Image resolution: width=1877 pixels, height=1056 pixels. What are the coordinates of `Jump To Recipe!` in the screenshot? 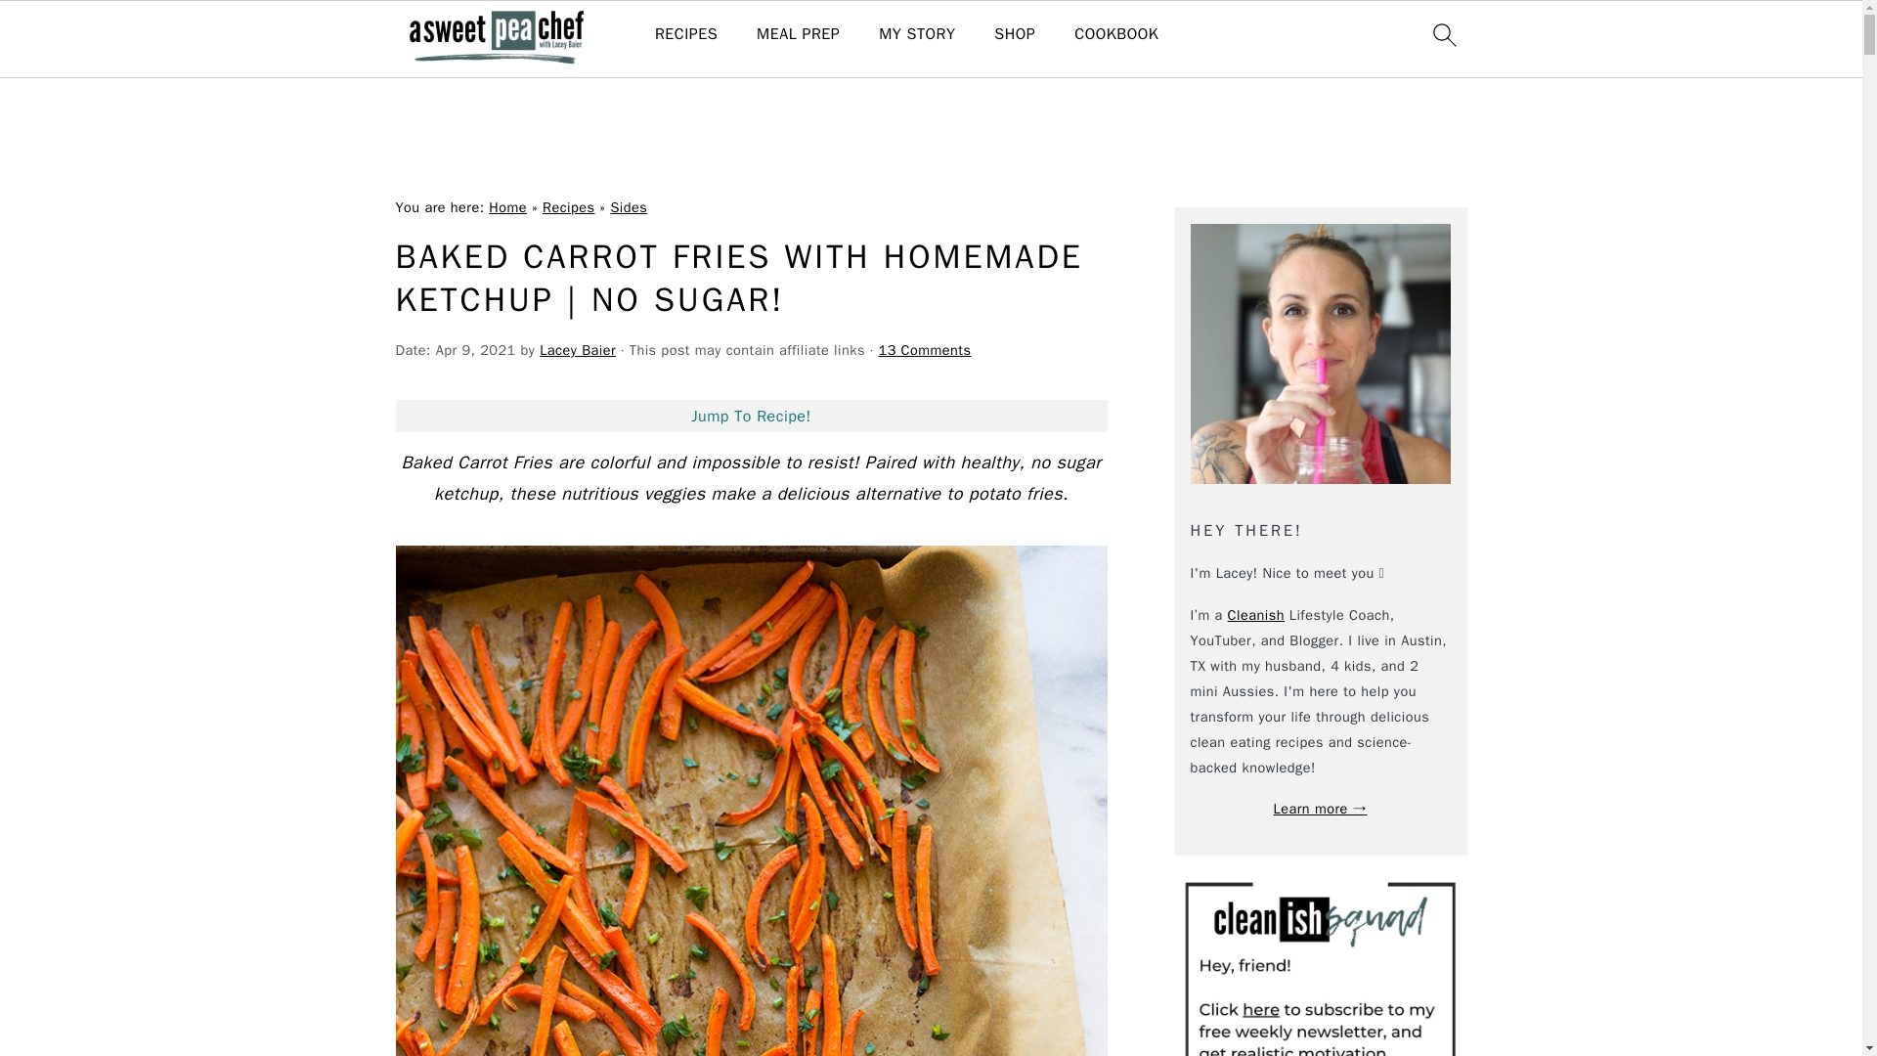 It's located at (751, 417).